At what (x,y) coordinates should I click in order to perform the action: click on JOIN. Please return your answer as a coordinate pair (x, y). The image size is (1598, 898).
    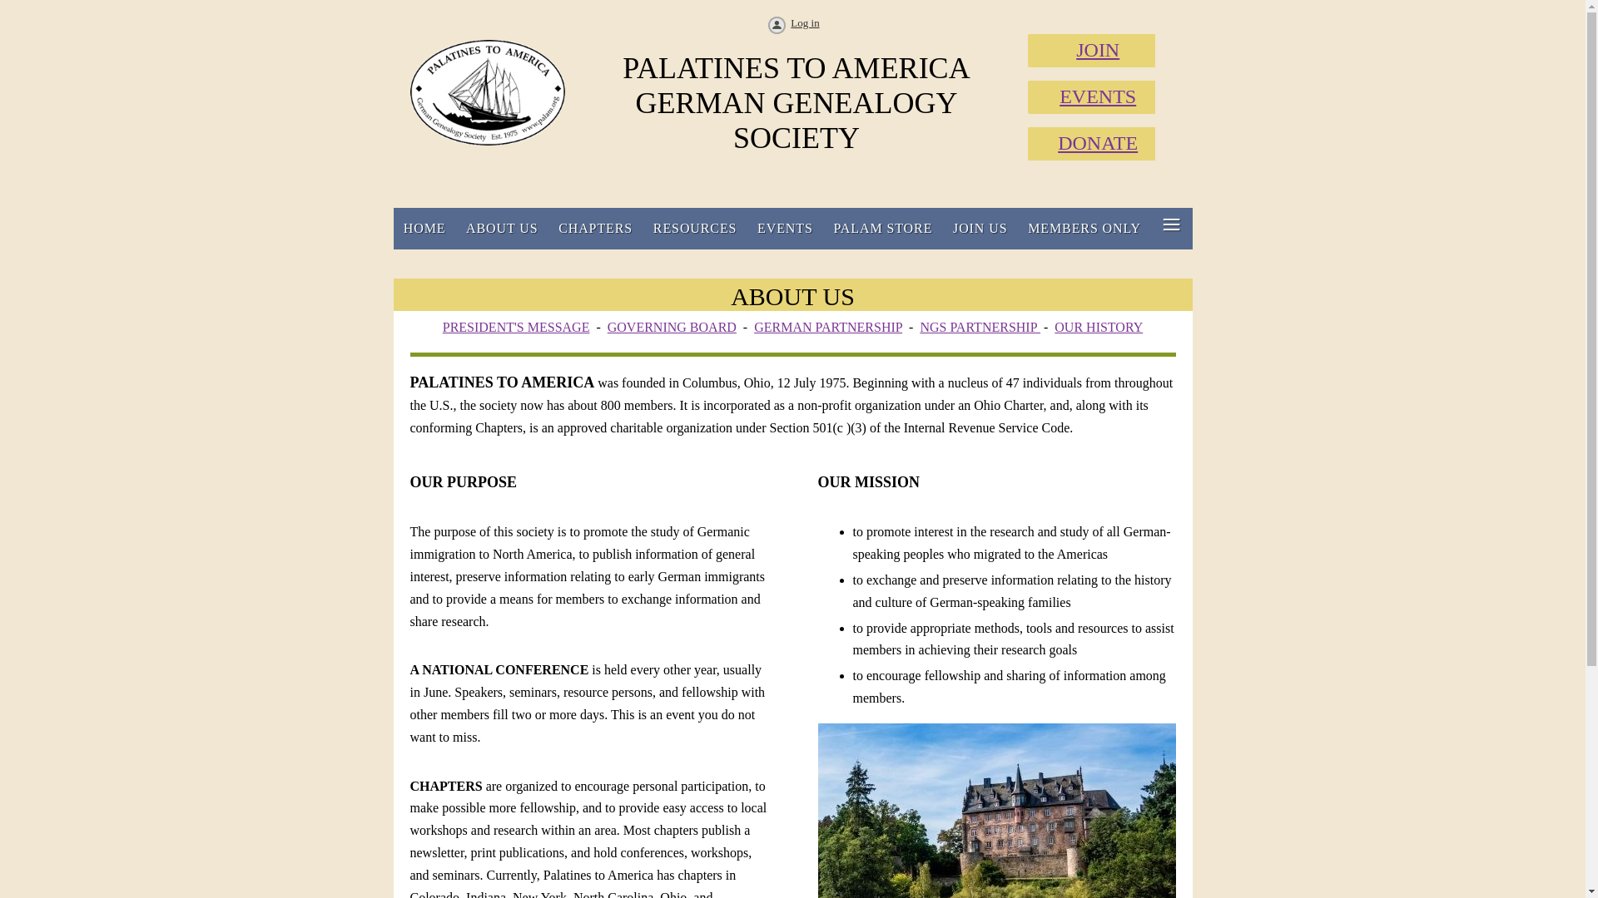
    Looking at the image, I should click on (1097, 51).